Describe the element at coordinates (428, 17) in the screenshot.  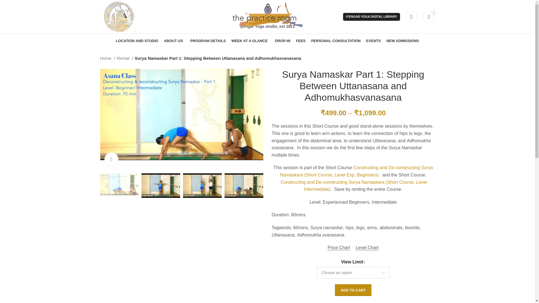
I see `Shopping cart` at that location.